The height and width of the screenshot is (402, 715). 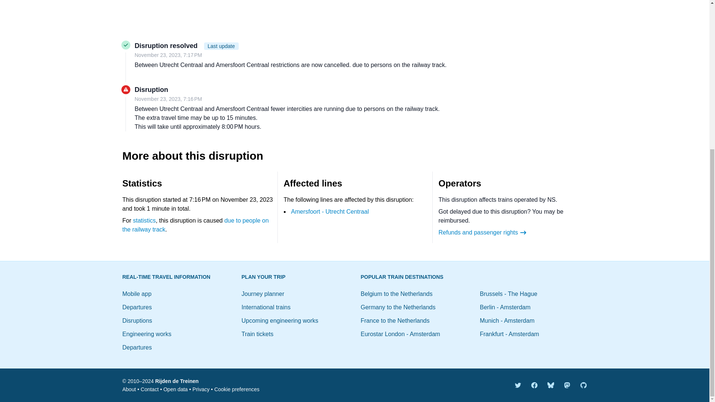 I want to click on Journey planner, so click(x=263, y=294).